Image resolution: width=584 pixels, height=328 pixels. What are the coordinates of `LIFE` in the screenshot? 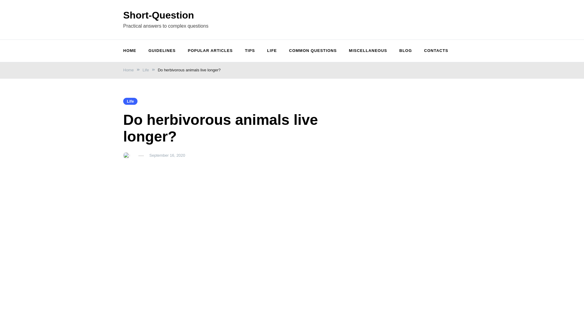 It's located at (269, 51).